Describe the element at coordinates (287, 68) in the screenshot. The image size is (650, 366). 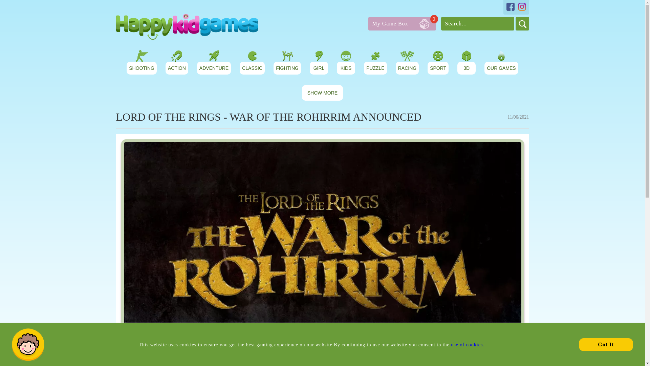
I see `ADVENTURE` at that location.